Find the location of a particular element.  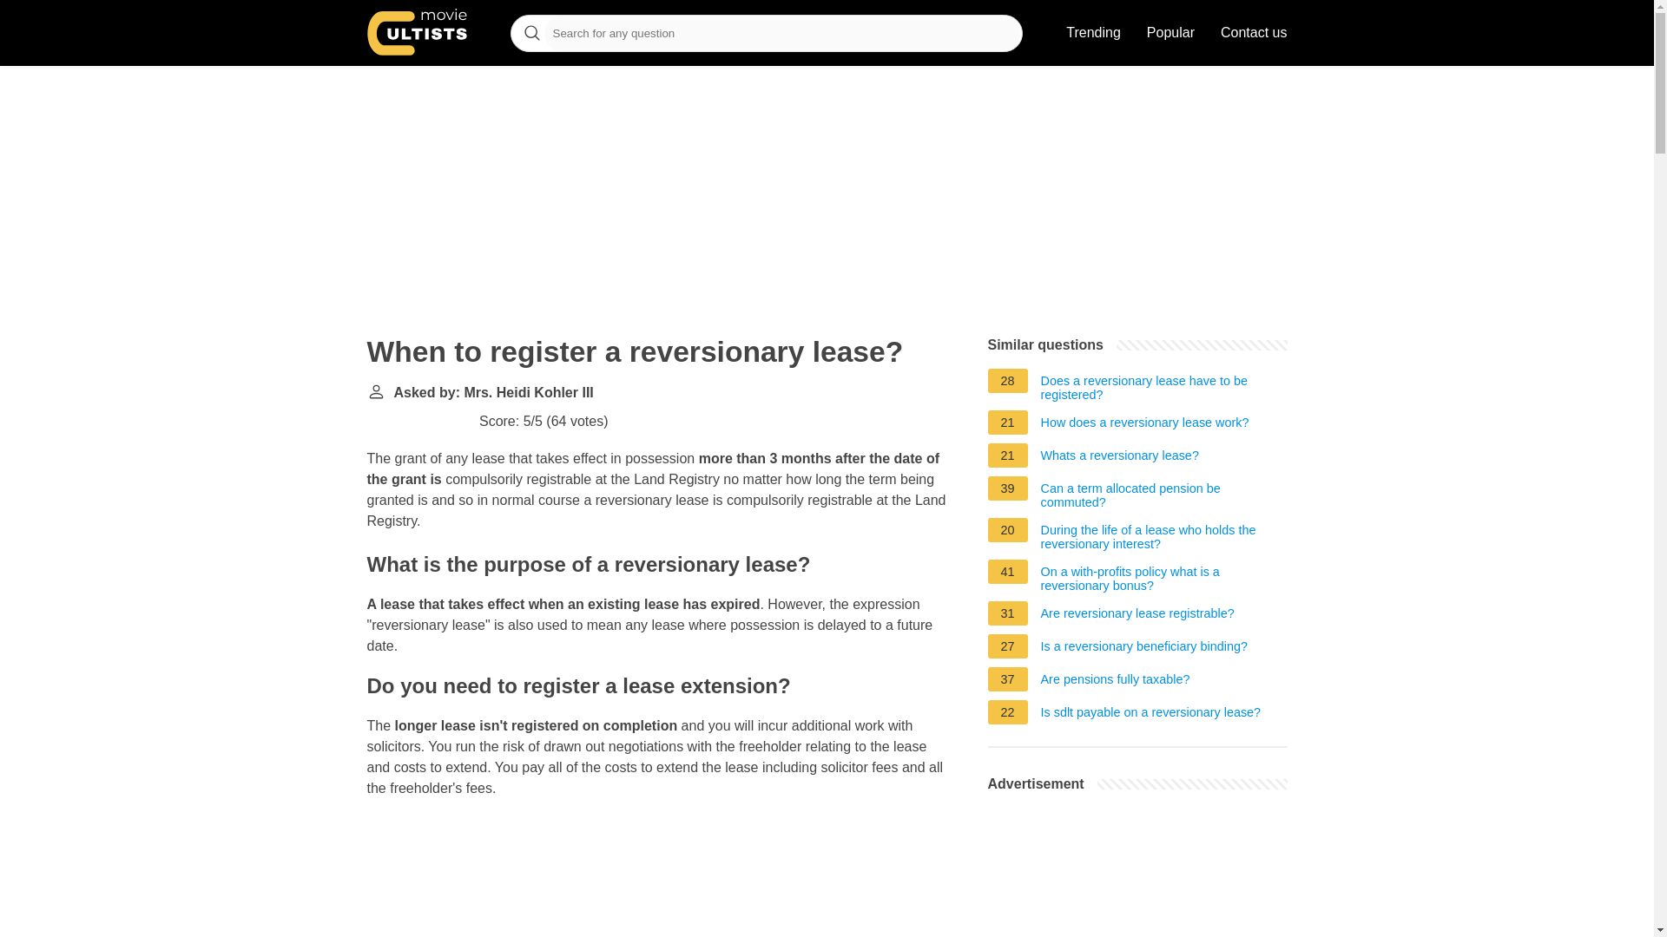

Are pensions fully taxable? is located at coordinates (1115, 682).